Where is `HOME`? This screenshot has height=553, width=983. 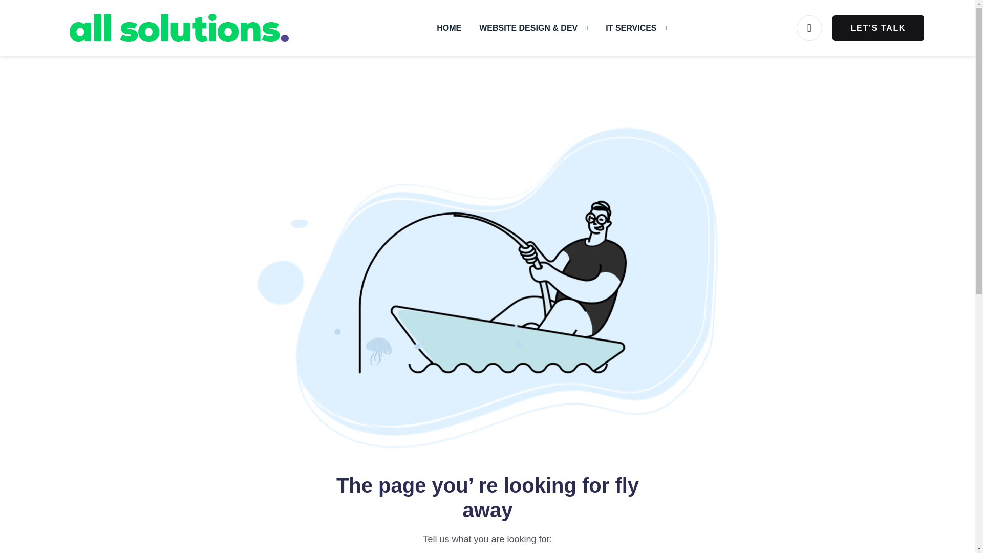 HOME is located at coordinates (448, 28).